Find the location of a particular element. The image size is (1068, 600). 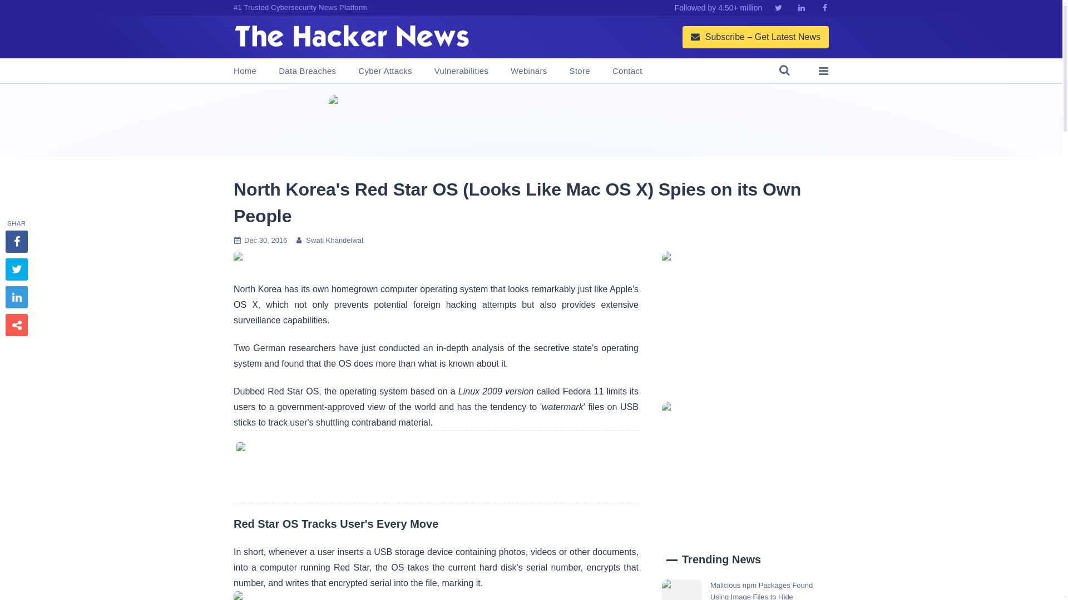

north-koria-Red-Star-computer is located at coordinates (238, 596).